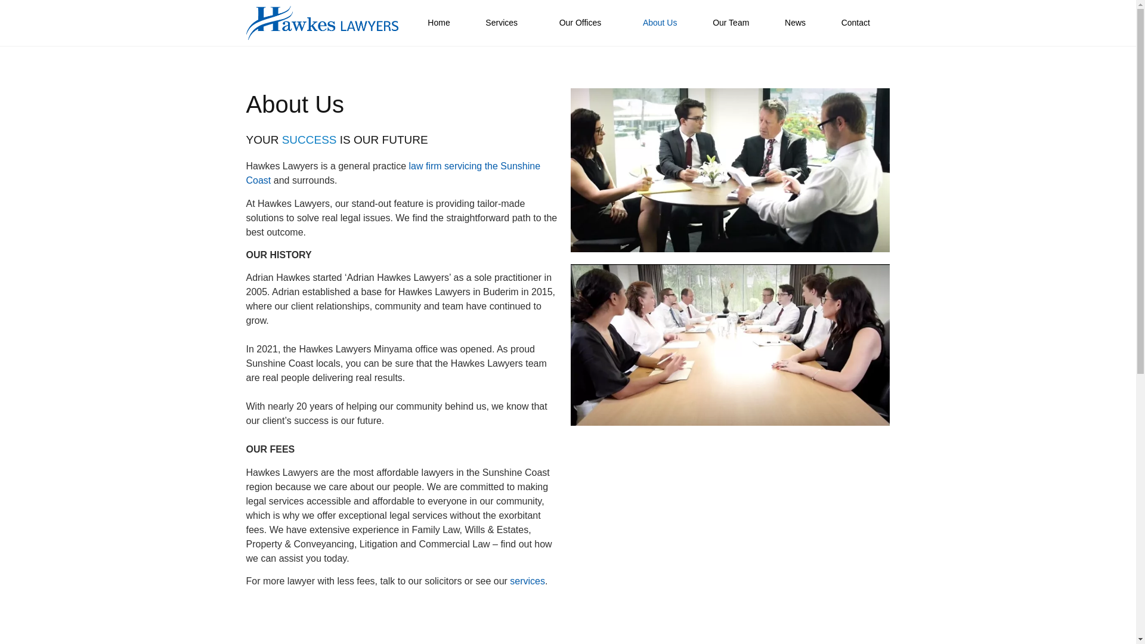 The height and width of the screenshot is (644, 1145). I want to click on Our Team, so click(731, 23).